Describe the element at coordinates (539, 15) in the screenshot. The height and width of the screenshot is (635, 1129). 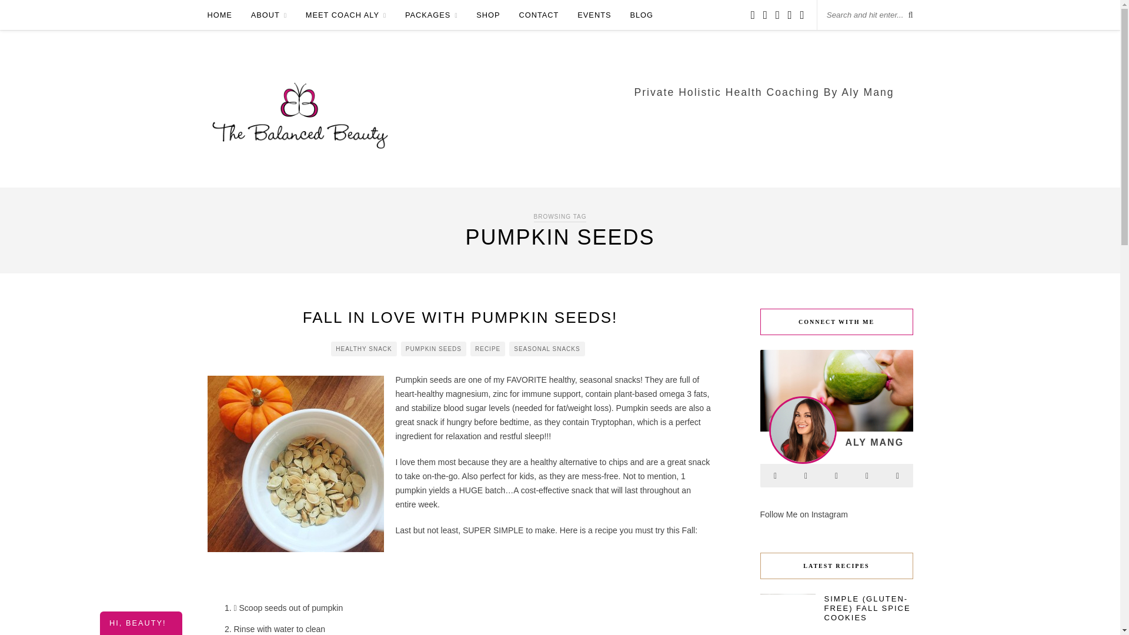
I see `CONTACT` at that location.